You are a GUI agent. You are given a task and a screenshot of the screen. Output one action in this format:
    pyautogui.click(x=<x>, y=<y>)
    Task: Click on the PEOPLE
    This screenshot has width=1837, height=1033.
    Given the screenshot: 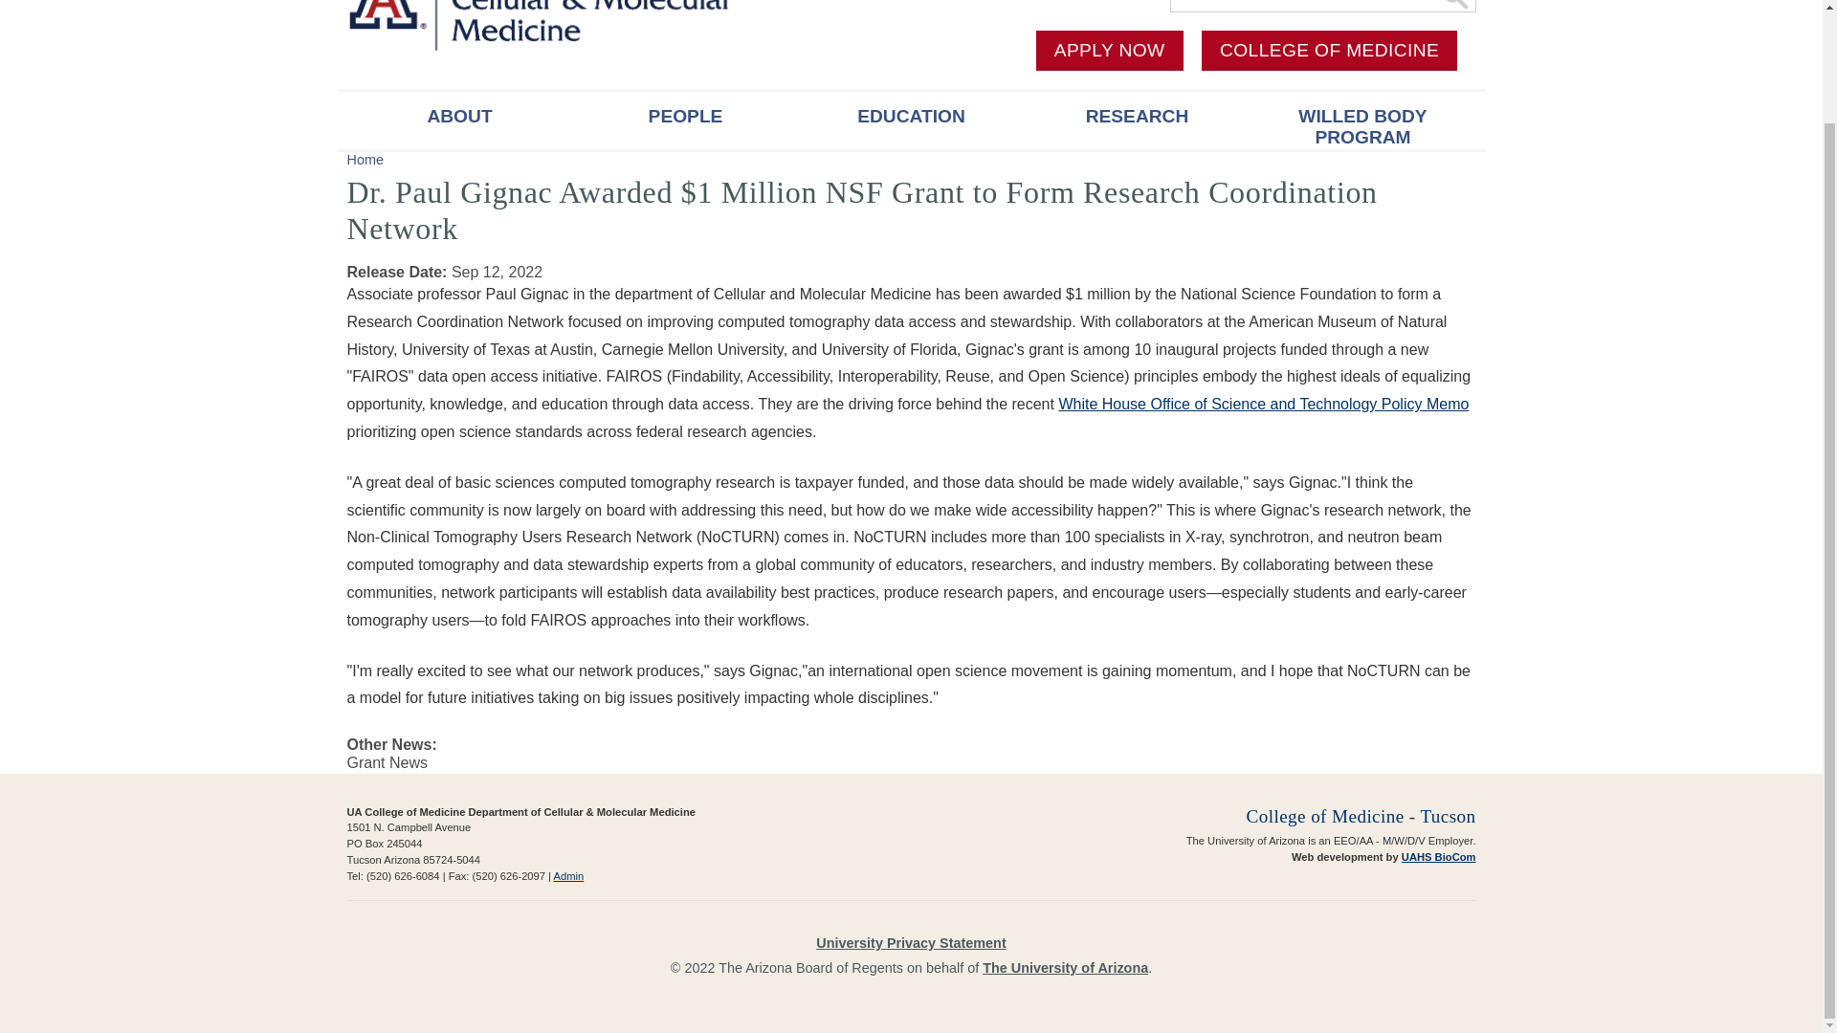 What is the action you would take?
    pyautogui.click(x=684, y=121)
    